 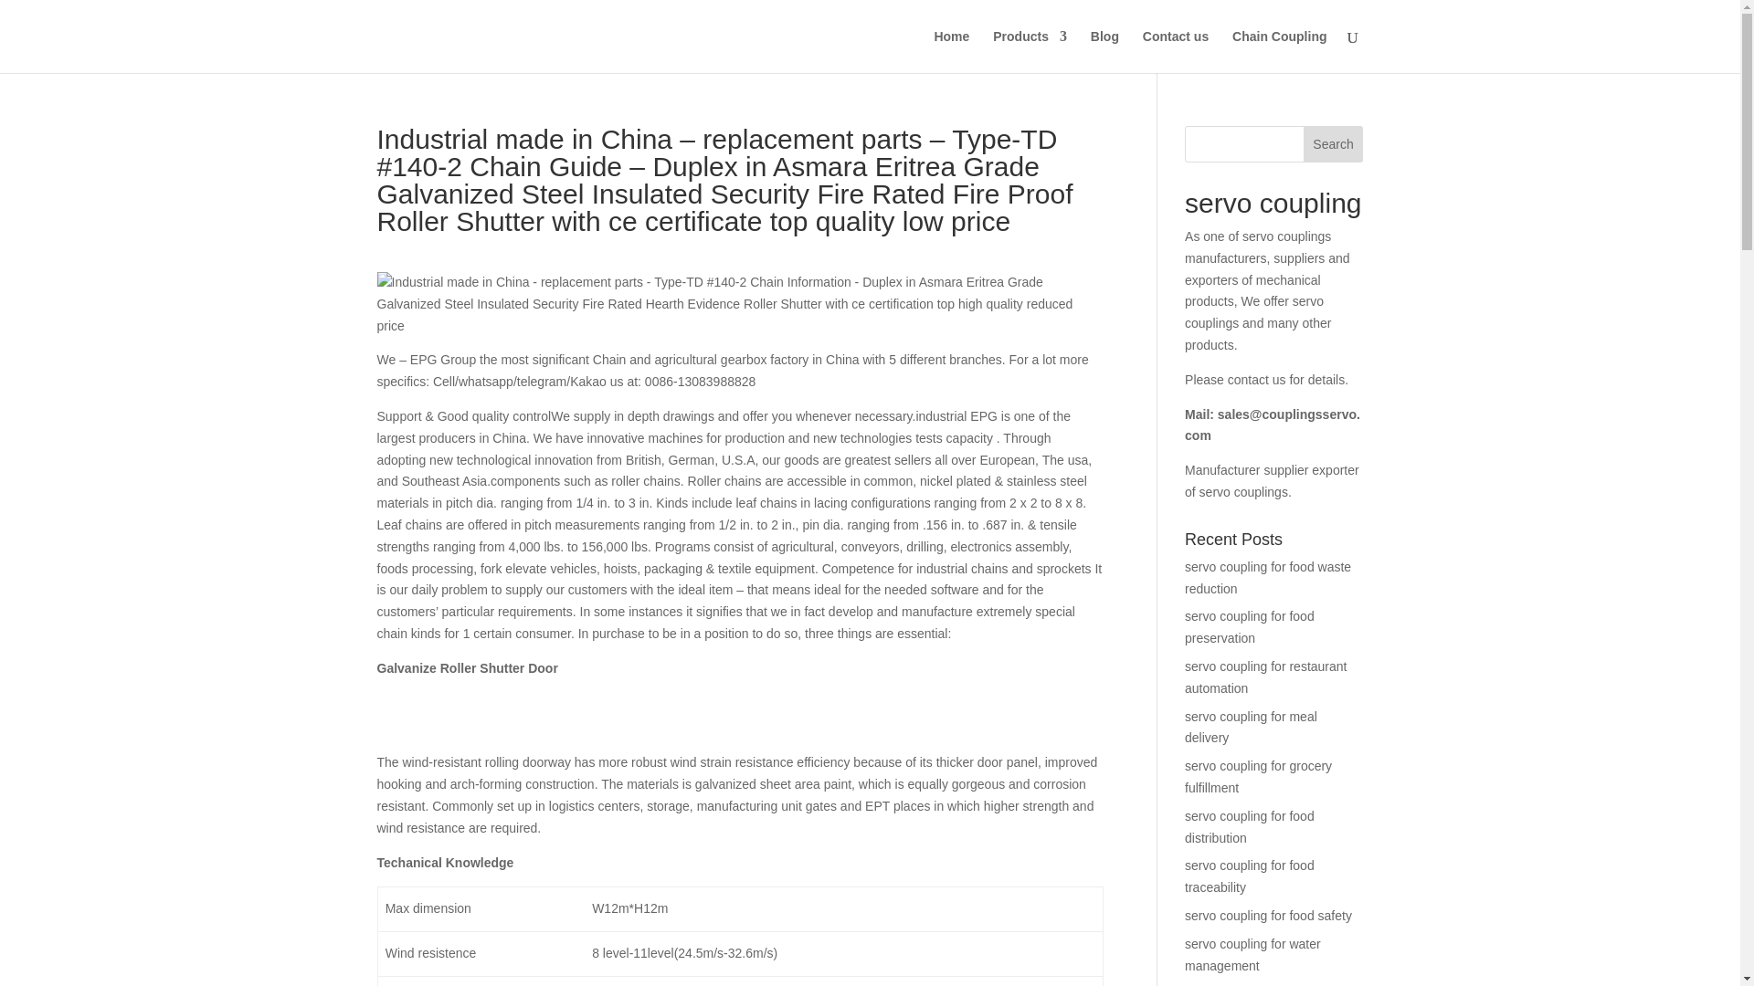 What do you see at coordinates (1279, 51) in the screenshot?
I see `Chain Coupling` at bounding box center [1279, 51].